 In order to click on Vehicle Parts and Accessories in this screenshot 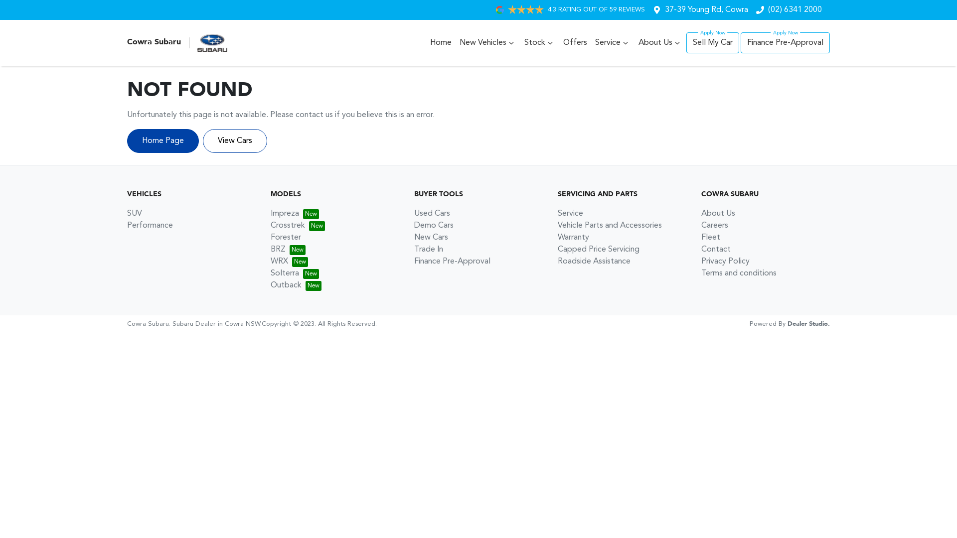, I will do `click(610, 226)`.